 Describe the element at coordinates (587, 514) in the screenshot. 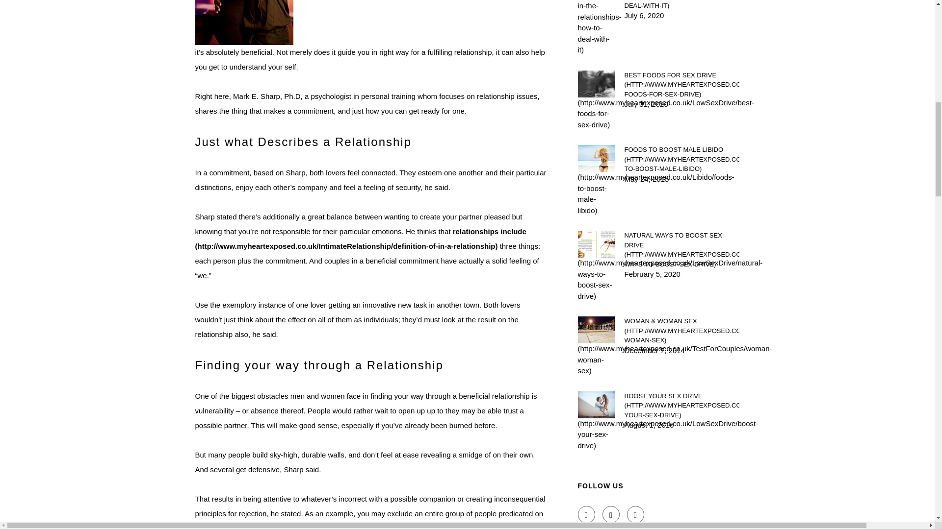

I see `Facebook` at that location.